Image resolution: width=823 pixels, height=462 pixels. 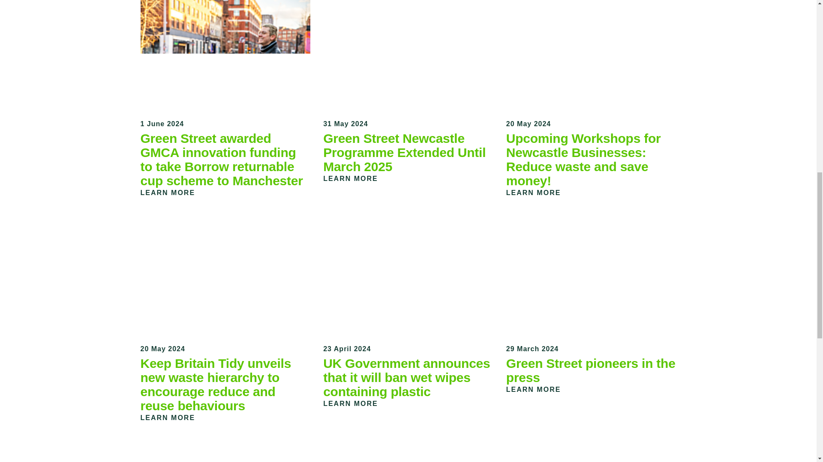 What do you see at coordinates (173, 418) in the screenshot?
I see `LEARN MORE` at bounding box center [173, 418].